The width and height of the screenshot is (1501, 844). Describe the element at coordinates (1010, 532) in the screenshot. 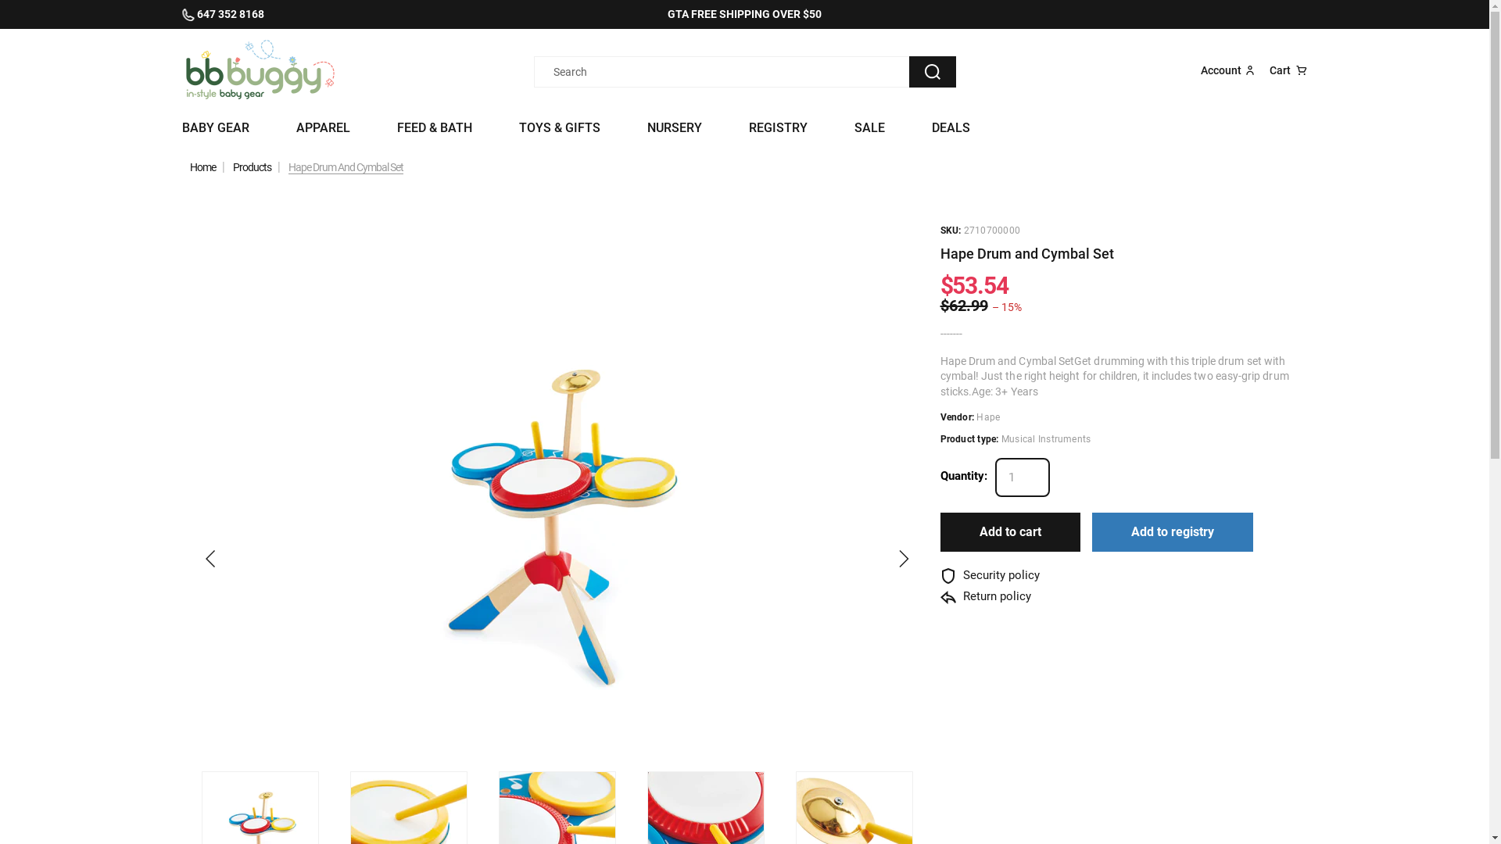

I see `Add to cart` at that location.